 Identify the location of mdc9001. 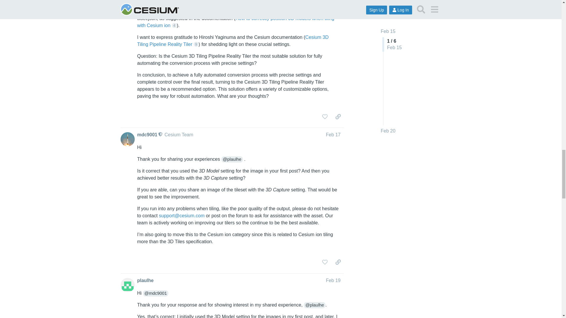
(147, 135).